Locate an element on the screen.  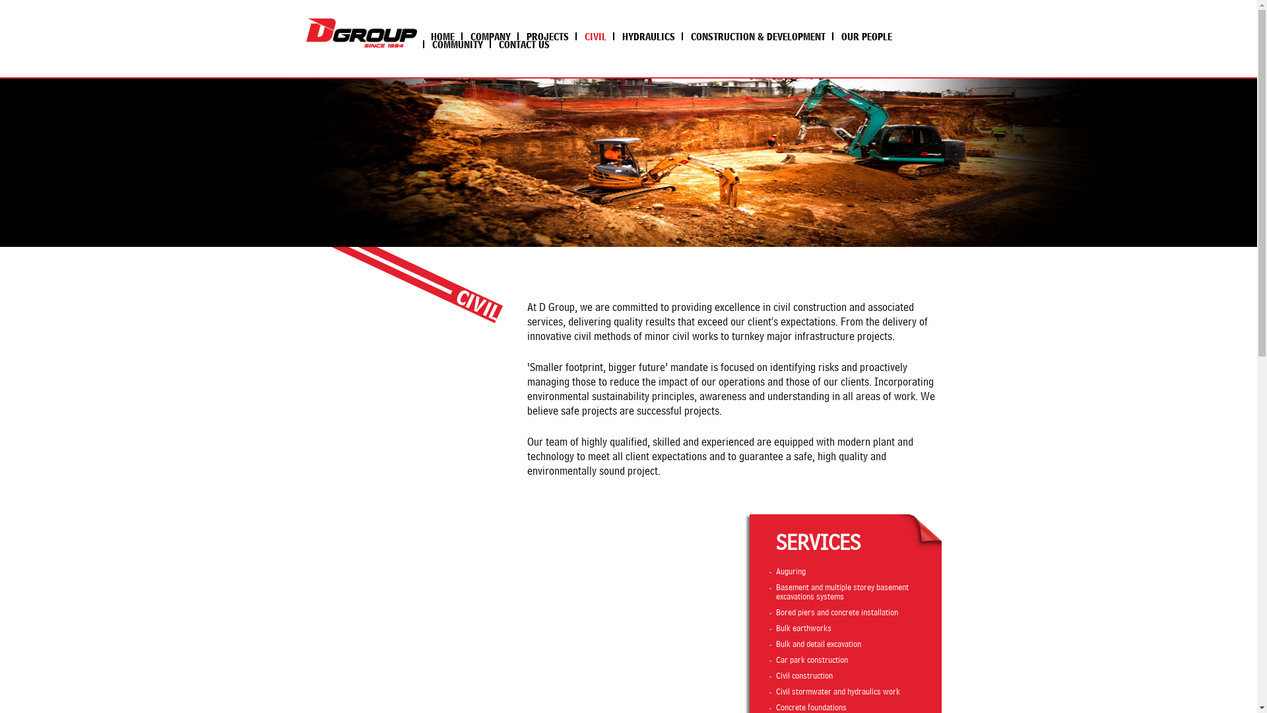
CIVIL is located at coordinates (595, 36).